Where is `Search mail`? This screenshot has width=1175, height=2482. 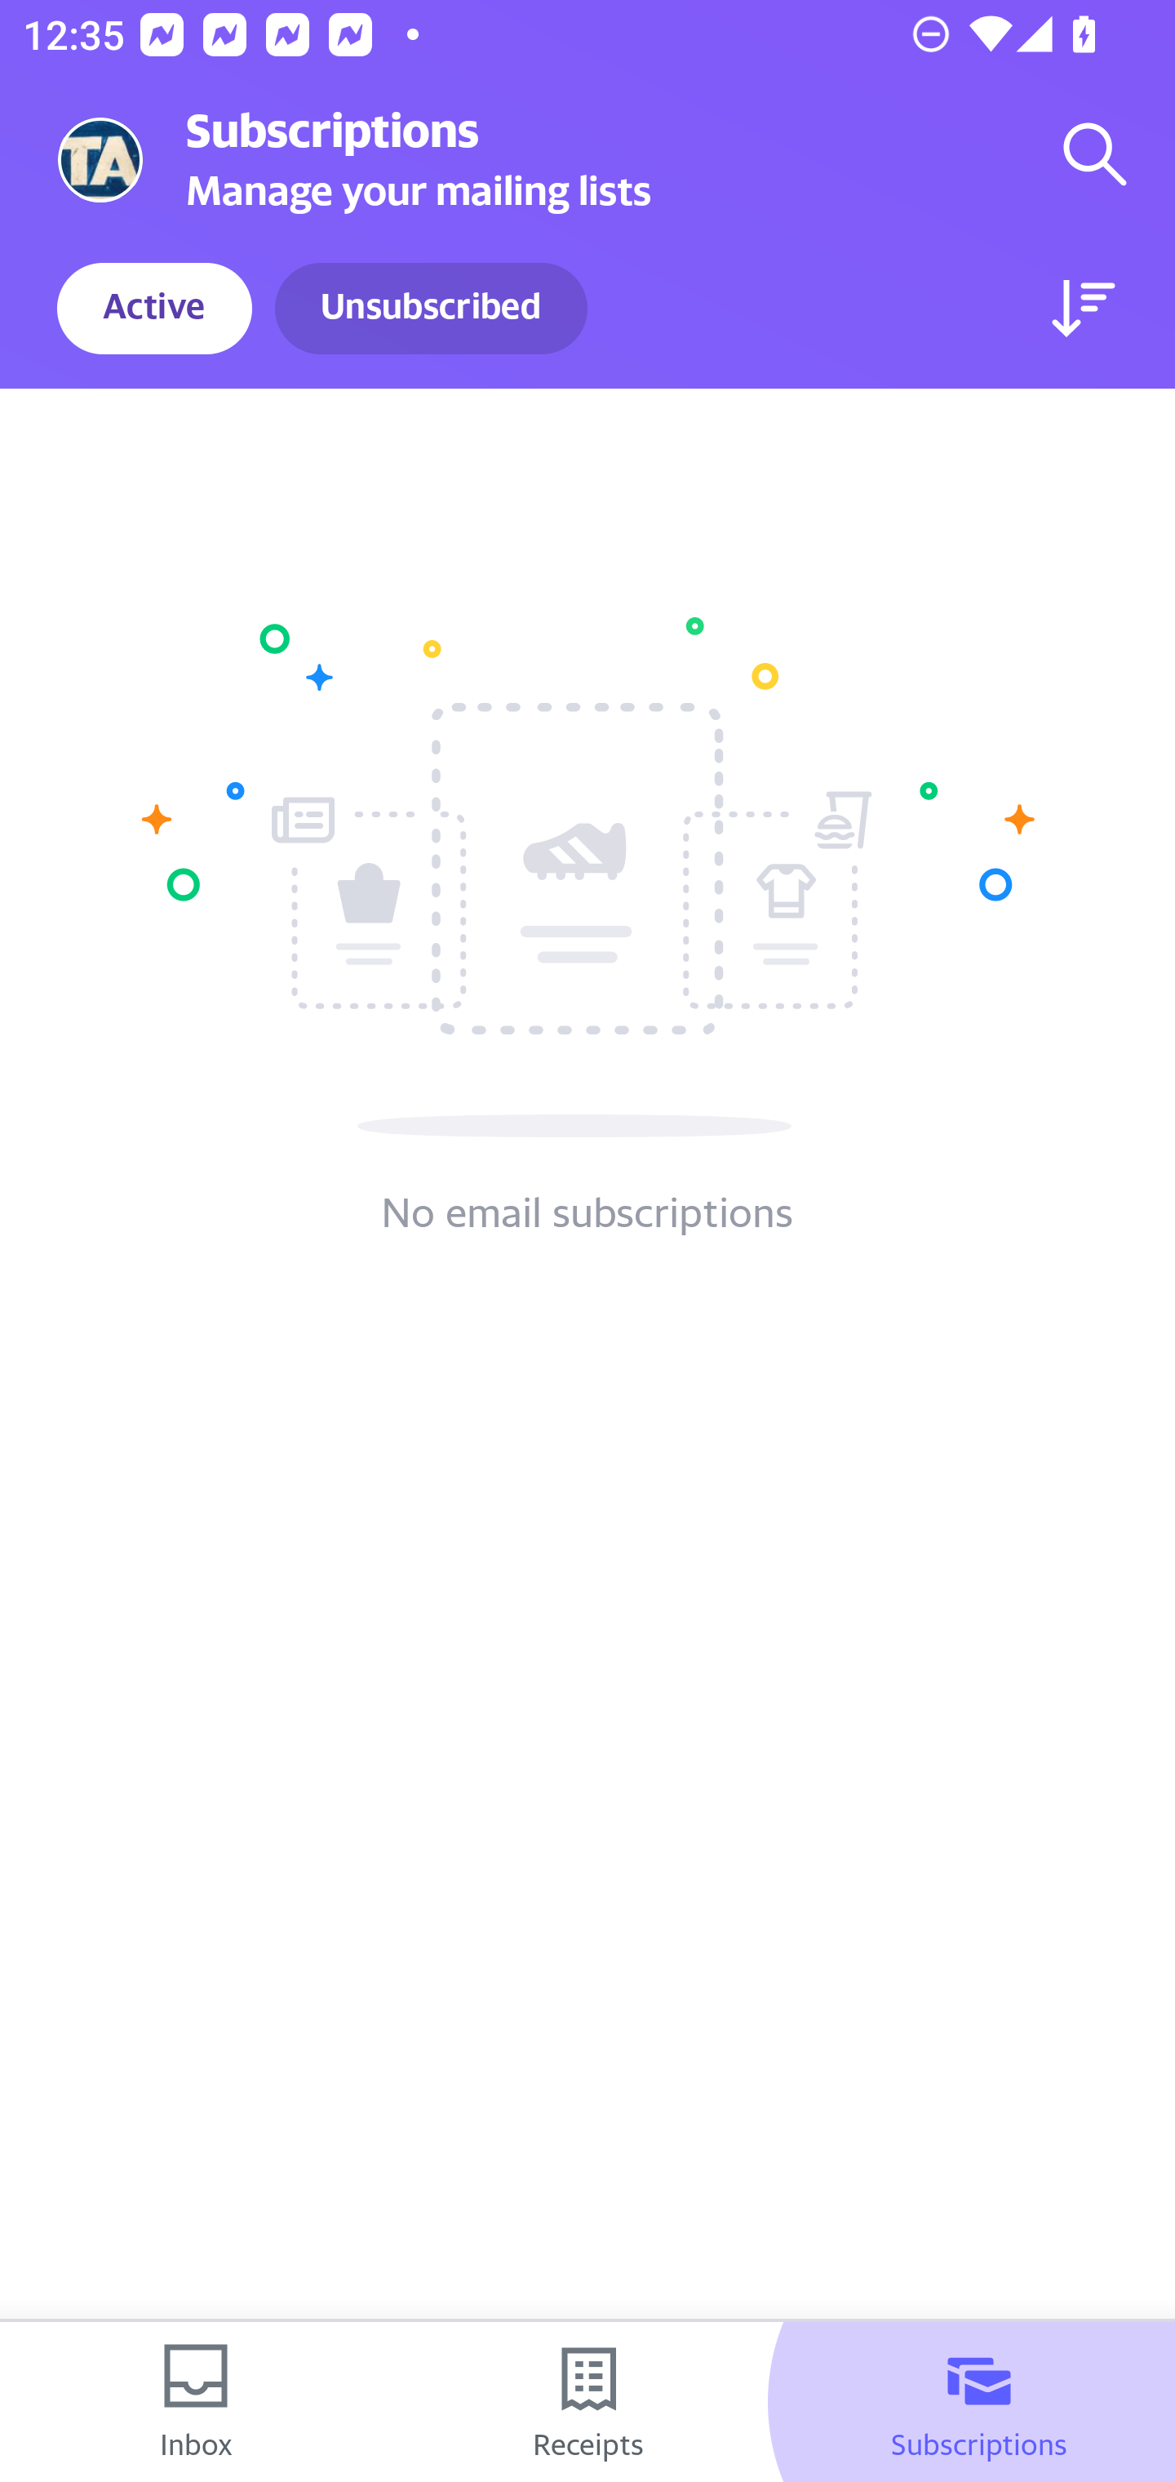
Search mail is located at coordinates (1095, 153).